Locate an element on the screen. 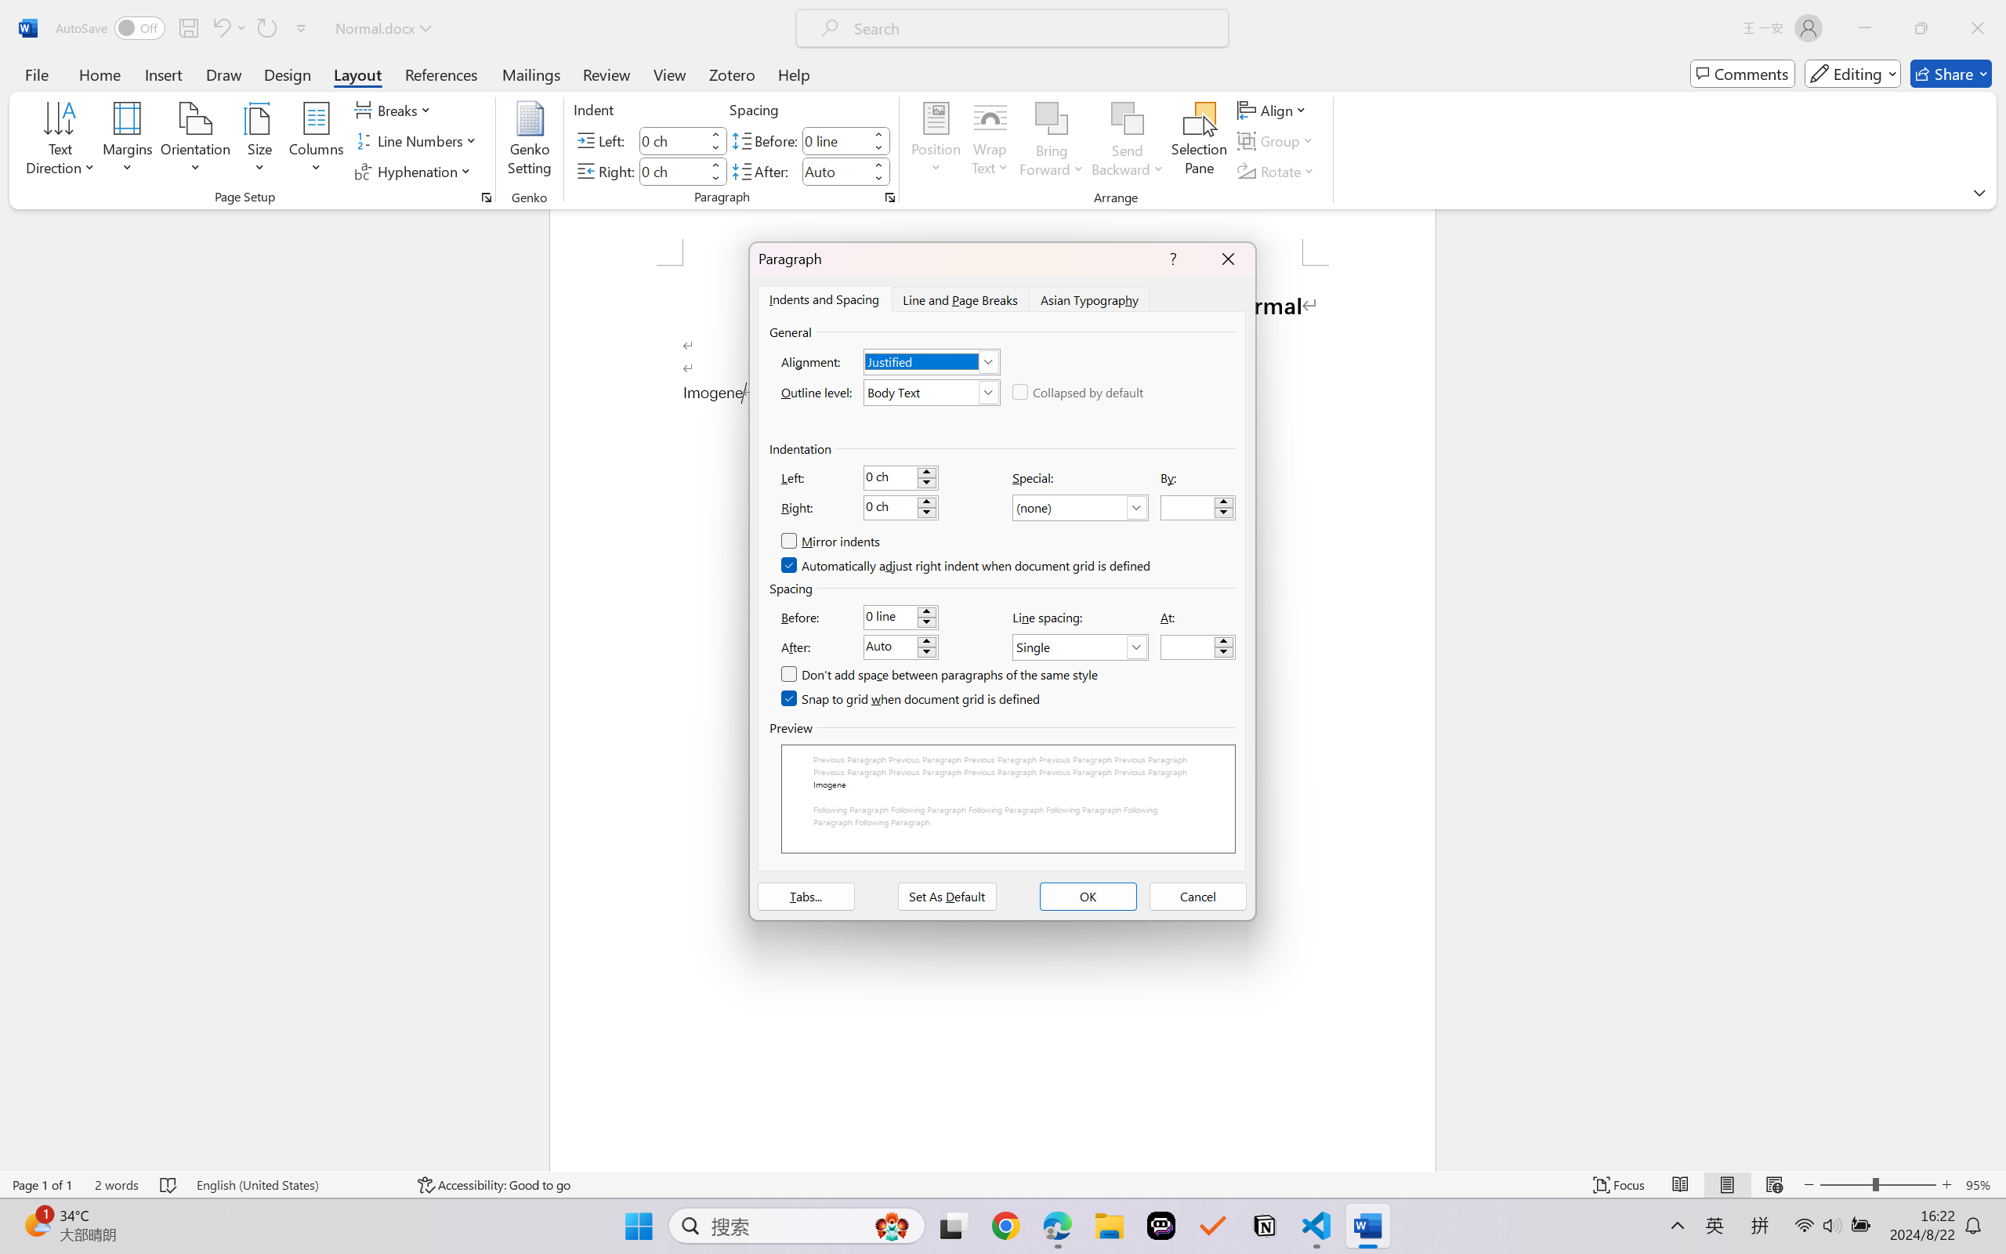 This screenshot has width=2006, height=1254. Margins is located at coordinates (129, 141).